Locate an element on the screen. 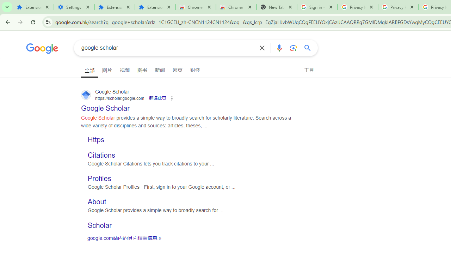 The height and width of the screenshot is (254, 451). Extensions is located at coordinates (33, 7).